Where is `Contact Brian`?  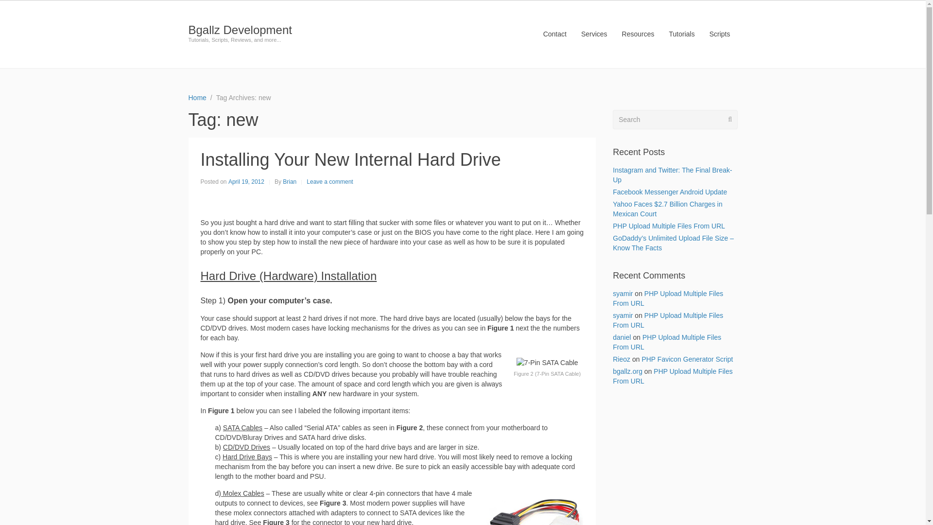
Contact Brian is located at coordinates (554, 34).